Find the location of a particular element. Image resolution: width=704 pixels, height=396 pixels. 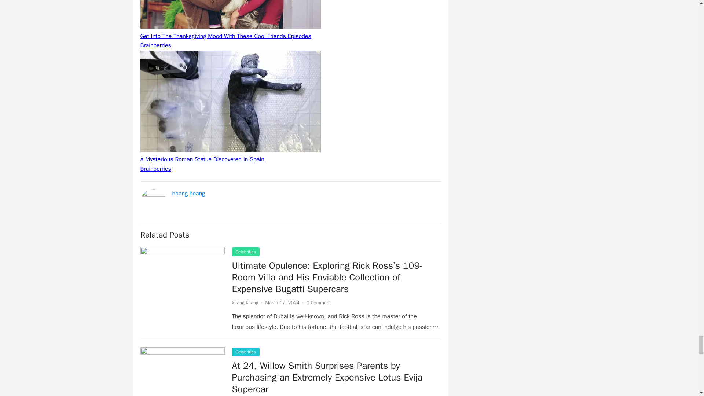

khang khang is located at coordinates (245, 302).